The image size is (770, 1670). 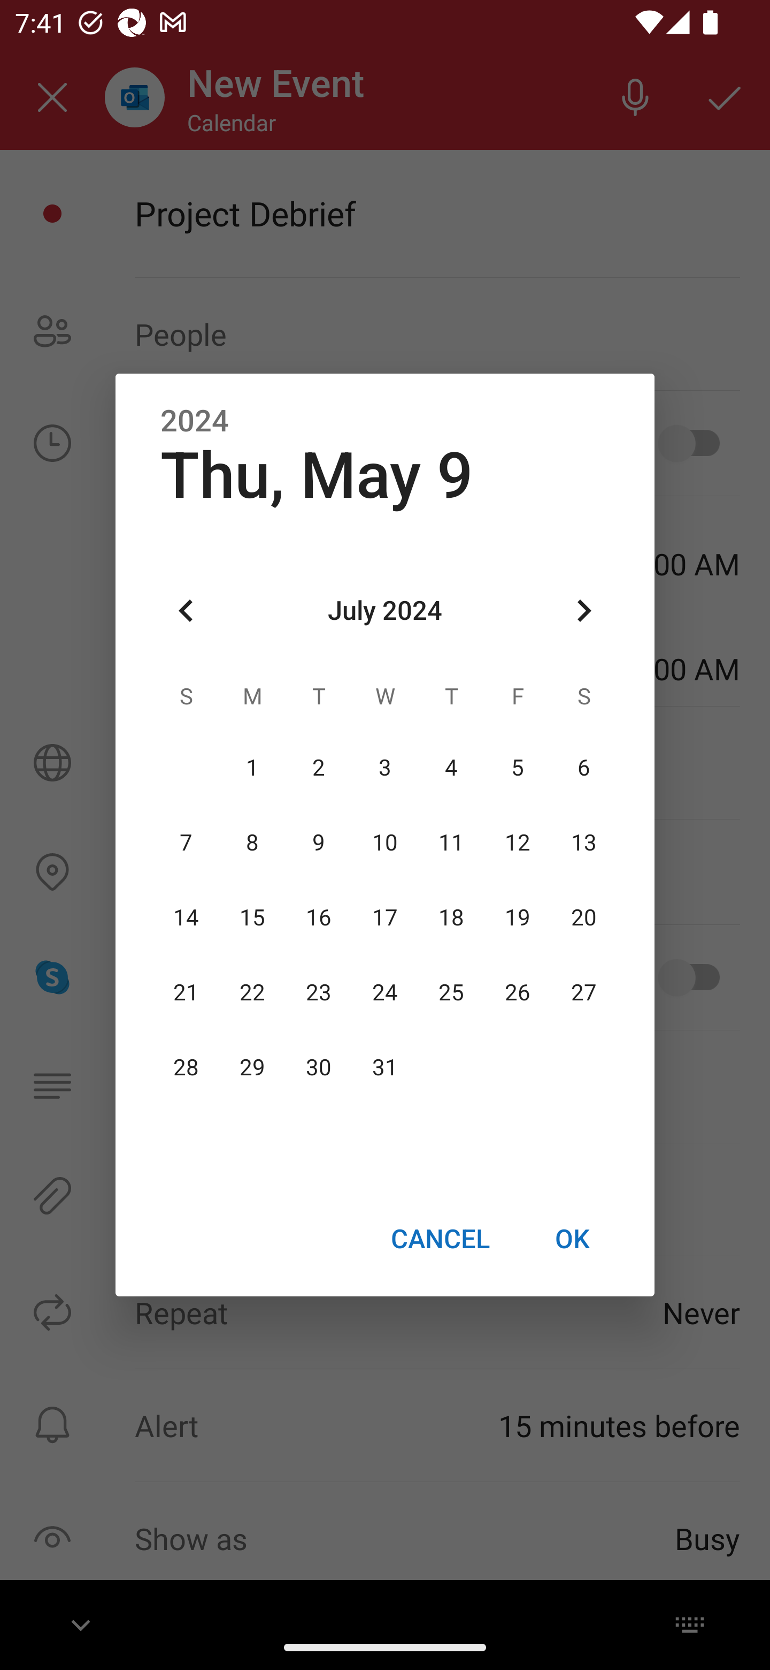 What do you see at coordinates (572, 1238) in the screenshot?
I see `OK` at bounding box center [572, 1238].